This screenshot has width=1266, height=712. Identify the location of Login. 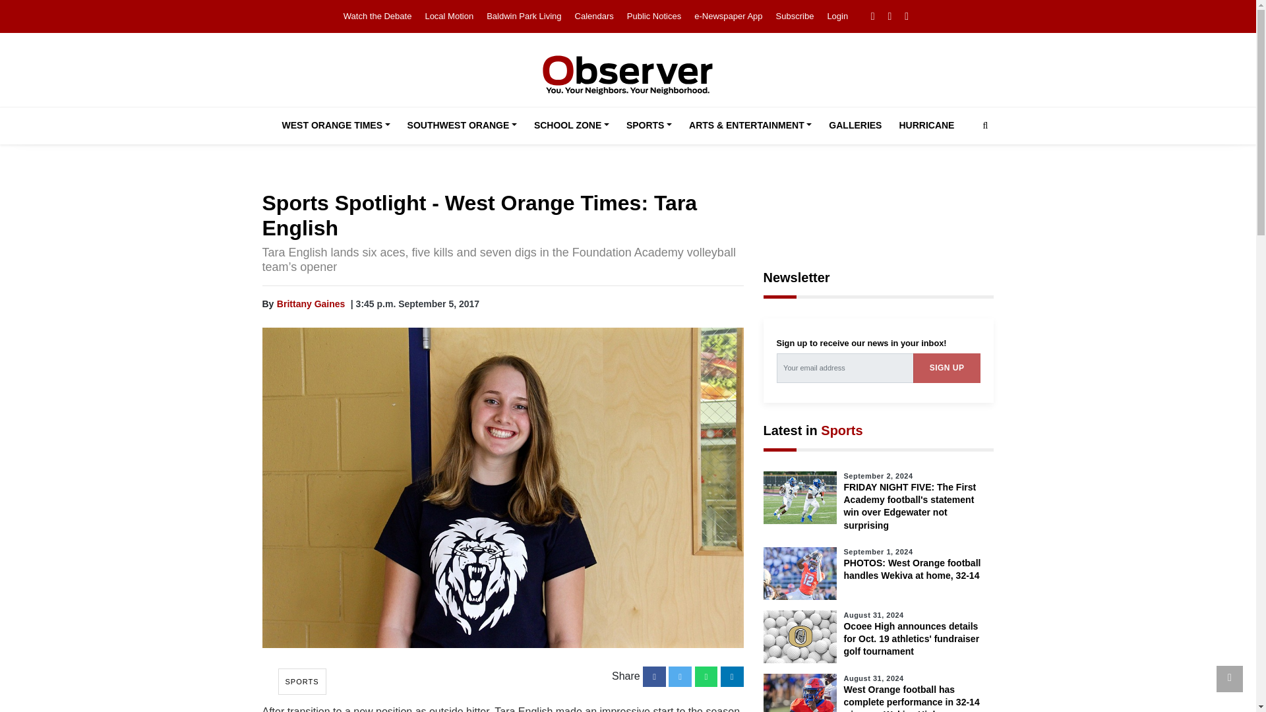
(837, 16).